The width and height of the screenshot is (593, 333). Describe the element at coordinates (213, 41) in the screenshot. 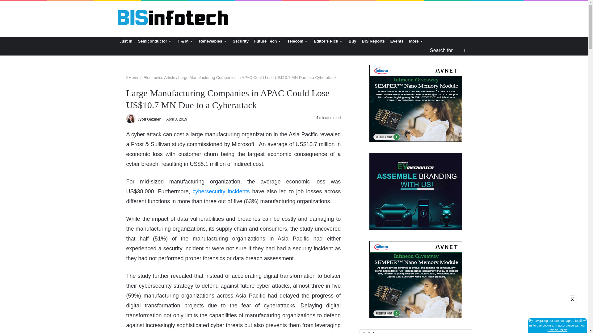

I see `Renewables` at that location.